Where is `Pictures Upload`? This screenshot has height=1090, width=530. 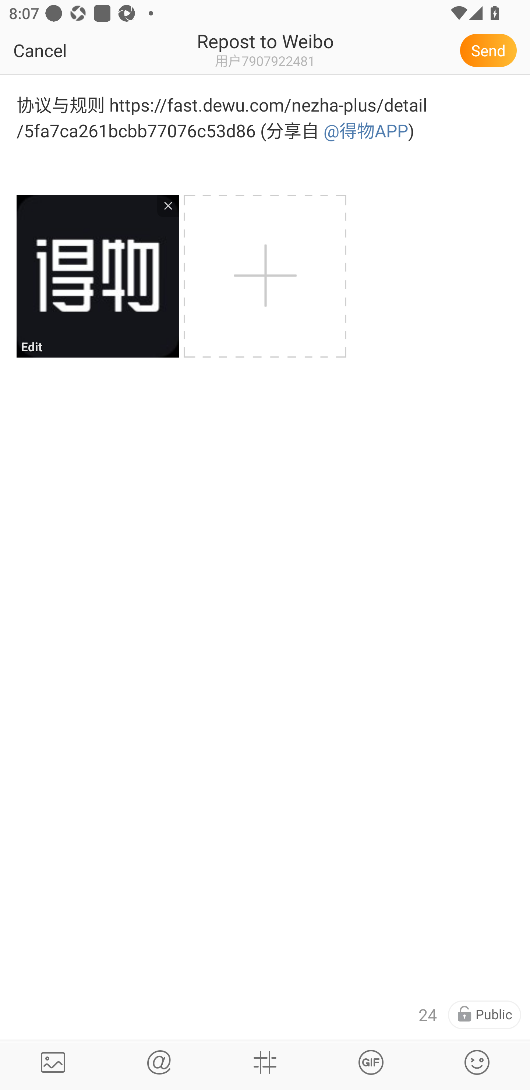
Pictures Upload is located at coordinates (53, 1062).